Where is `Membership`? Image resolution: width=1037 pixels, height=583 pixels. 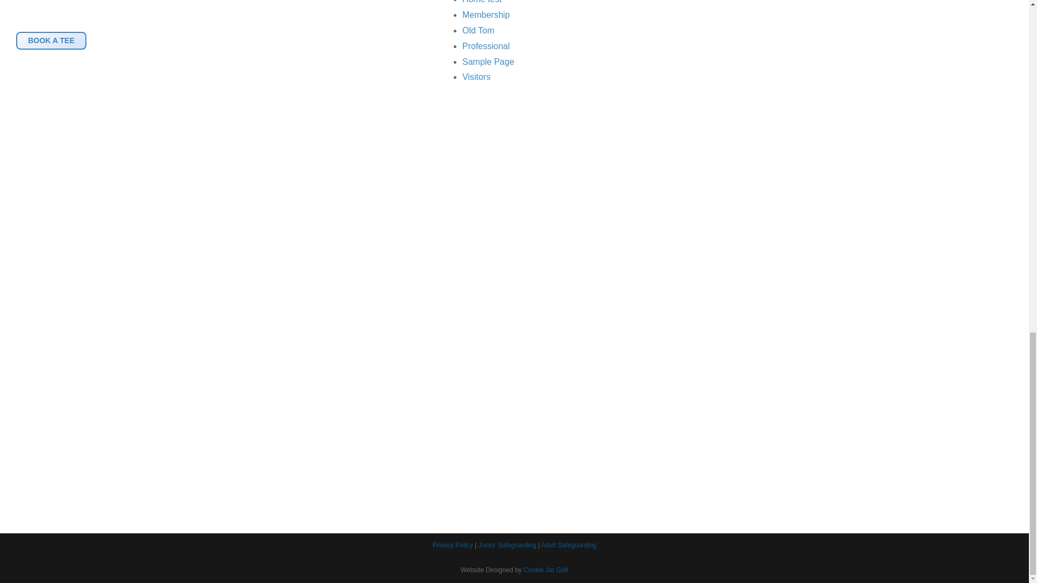
Membership is located at coordinates (486, 15).